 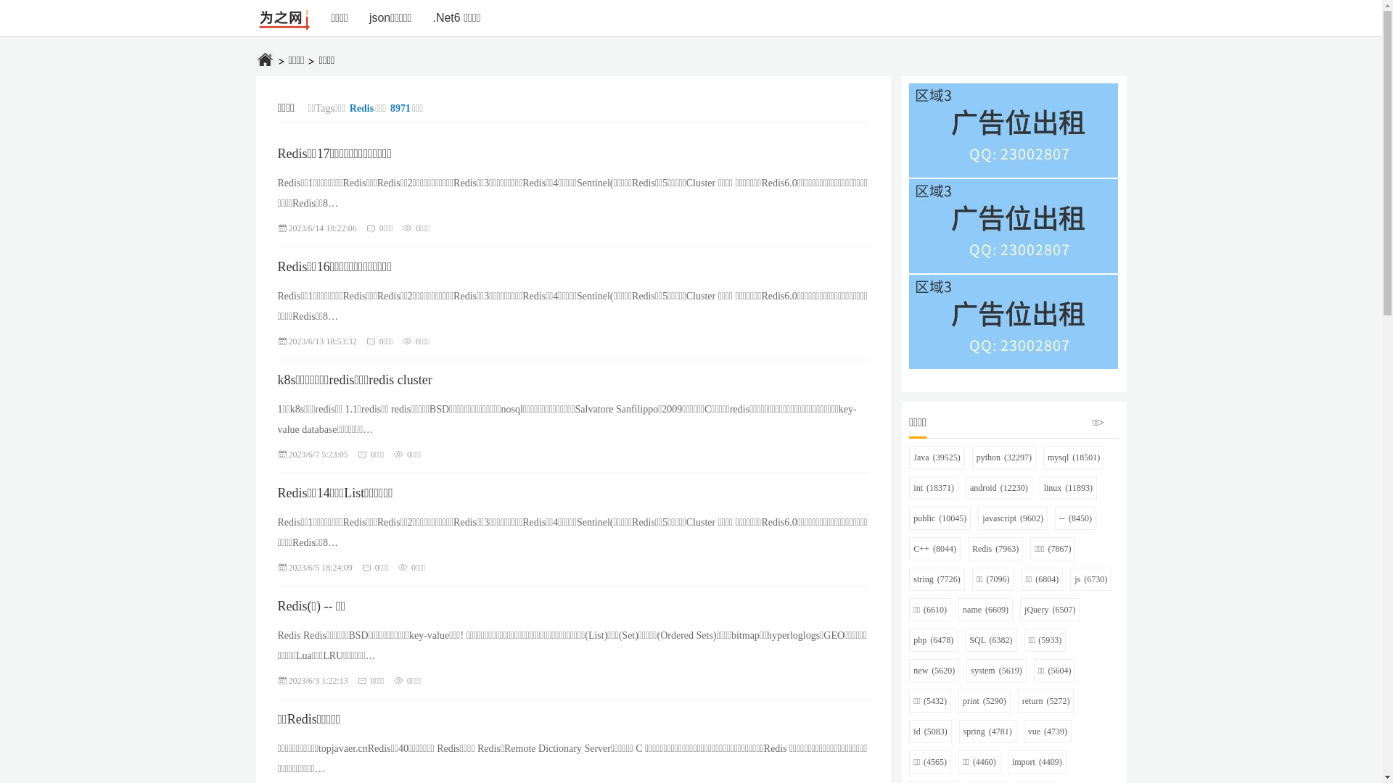 What do you see at coordinates (1050, 610) in the screenshot?
I see `jQuery (6507)` at bounding box center [1050, 610].